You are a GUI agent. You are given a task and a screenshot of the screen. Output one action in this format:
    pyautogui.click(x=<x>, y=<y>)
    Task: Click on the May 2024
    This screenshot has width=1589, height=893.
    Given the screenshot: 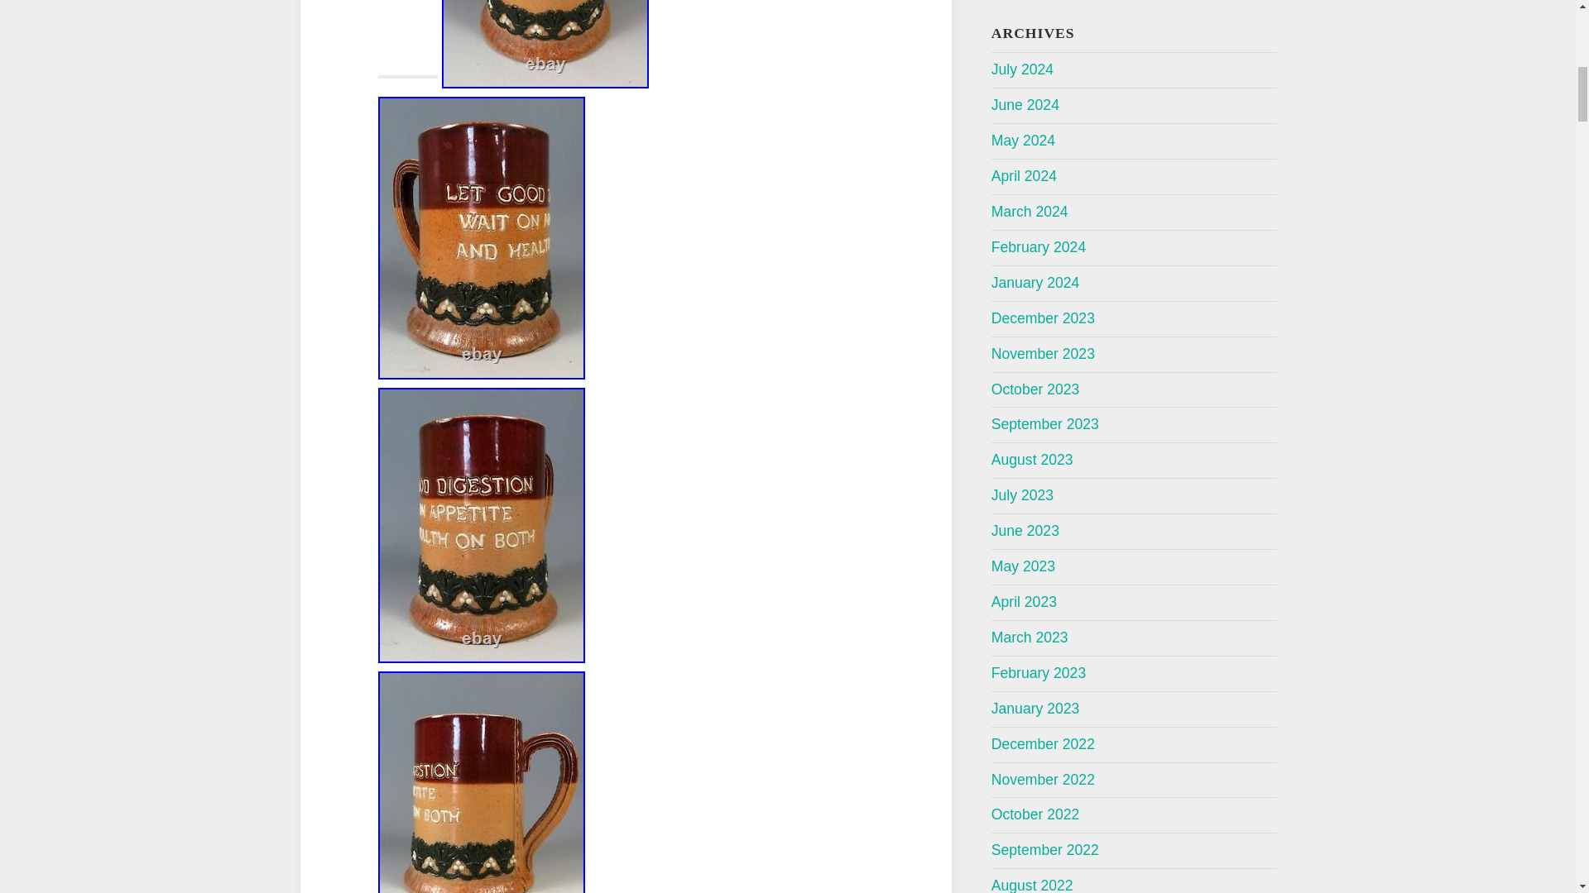 What is the action you would take?
    pyautogui.click(x=1023, y=141)
    